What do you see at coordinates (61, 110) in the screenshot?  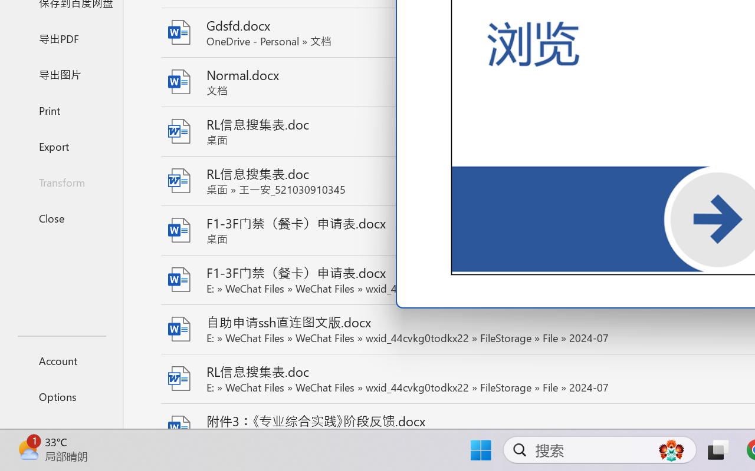 I see `Print` at bounding box center [61, 110].